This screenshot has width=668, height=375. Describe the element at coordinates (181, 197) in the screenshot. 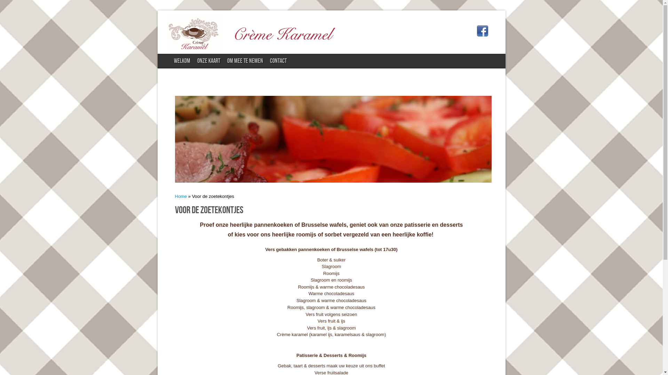

I see `Home` at that location.